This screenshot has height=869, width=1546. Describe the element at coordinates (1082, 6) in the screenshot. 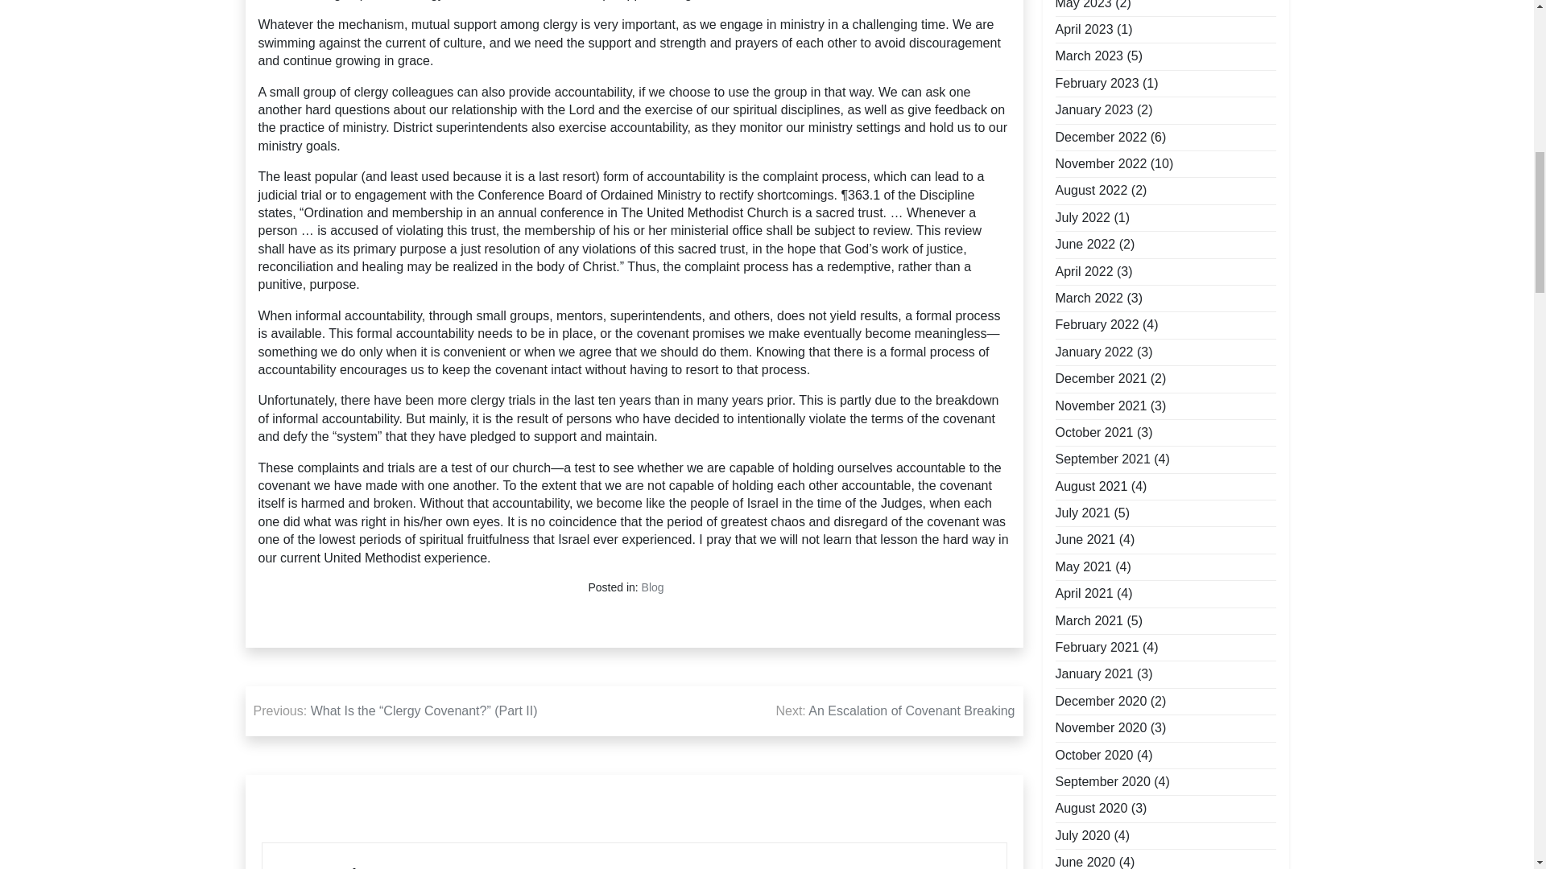

I see `May 2023` at that location.